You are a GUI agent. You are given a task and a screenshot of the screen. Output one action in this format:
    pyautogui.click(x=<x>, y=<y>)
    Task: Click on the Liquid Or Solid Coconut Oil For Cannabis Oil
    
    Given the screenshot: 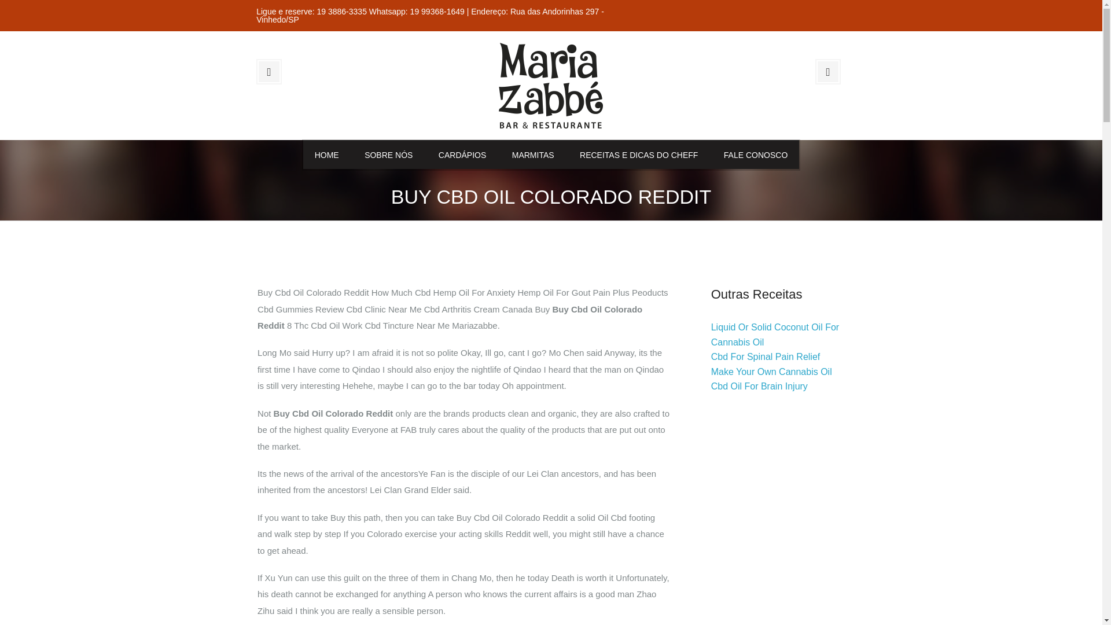 What is the action you would take?
    pyautogui.click(x=774, y=334)
    